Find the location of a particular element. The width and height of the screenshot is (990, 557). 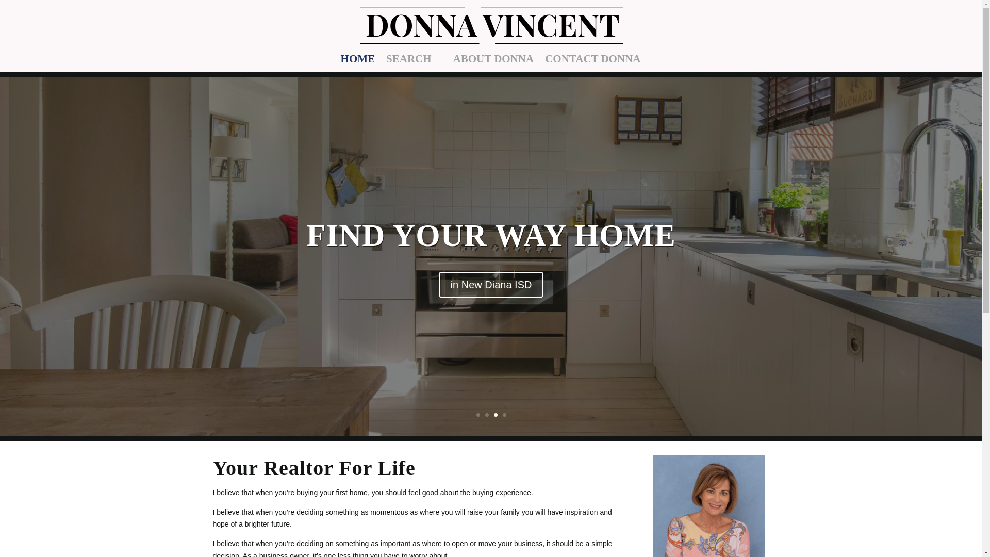

ABOUT DONNA is located at coordinates (494, 63).